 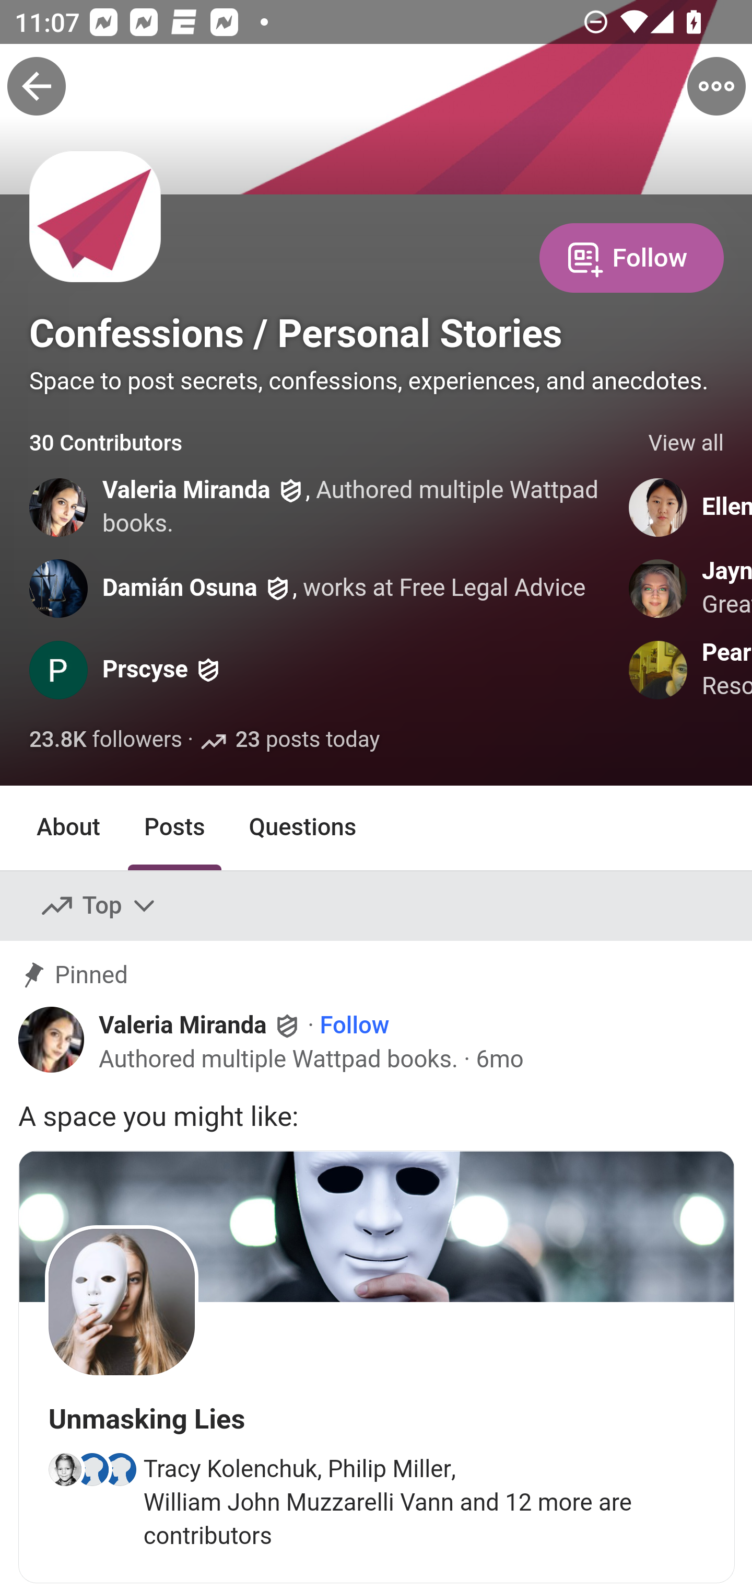 What do you see at coordinates (105, 741) in the screenshot?
I see `23.8K followers` at bounding box center [105, 741].